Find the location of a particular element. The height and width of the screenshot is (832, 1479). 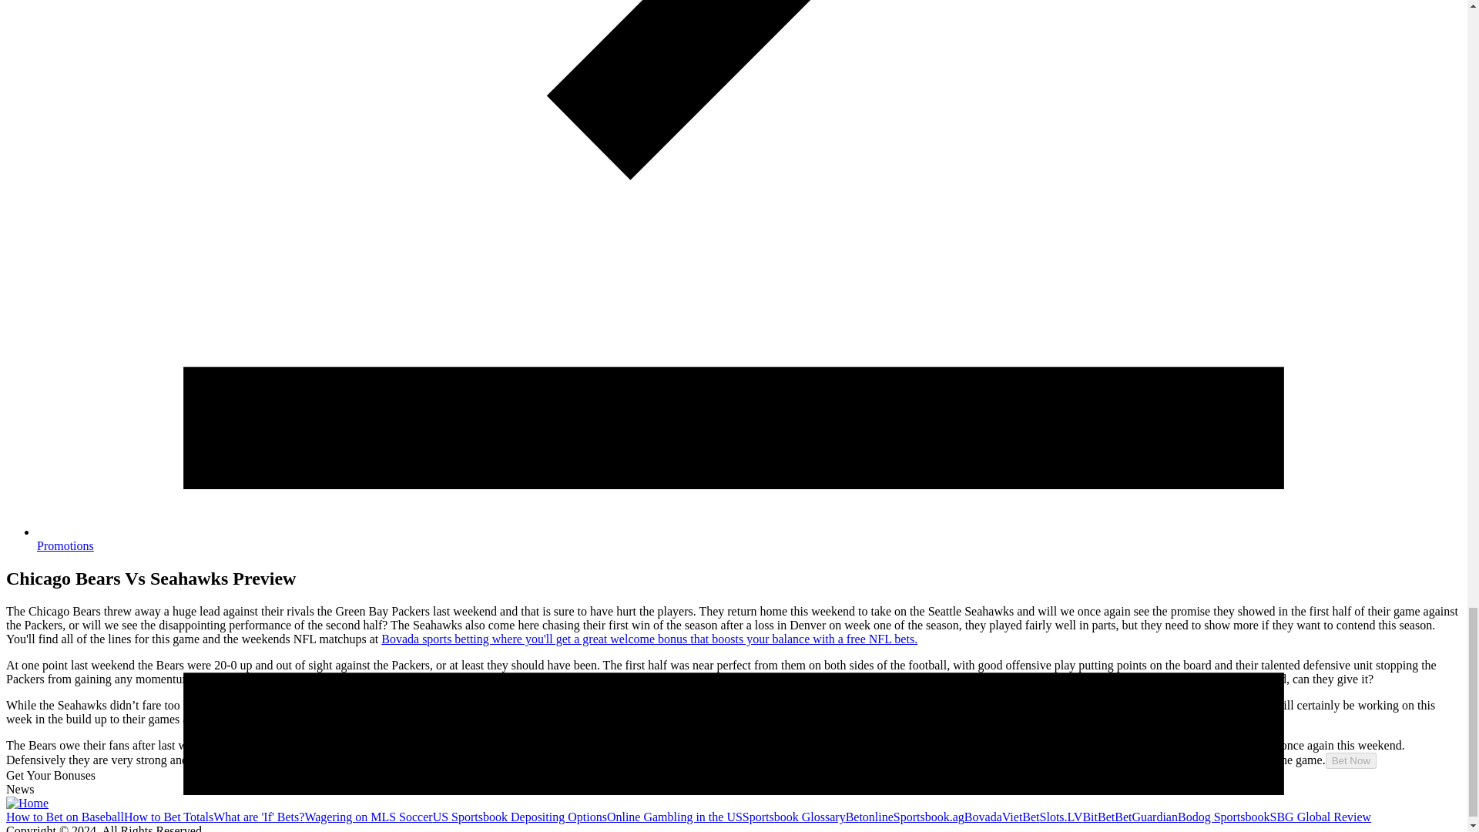

Bodog Sportsbook is located at coordinates (1223, 817).